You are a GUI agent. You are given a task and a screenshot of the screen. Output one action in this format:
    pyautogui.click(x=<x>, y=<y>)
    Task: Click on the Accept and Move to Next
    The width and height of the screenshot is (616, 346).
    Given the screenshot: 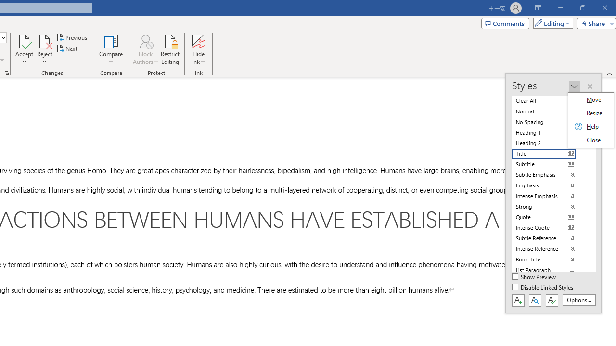 What is the action you would take?
    pyautogui.click(x=24, y=40)
    